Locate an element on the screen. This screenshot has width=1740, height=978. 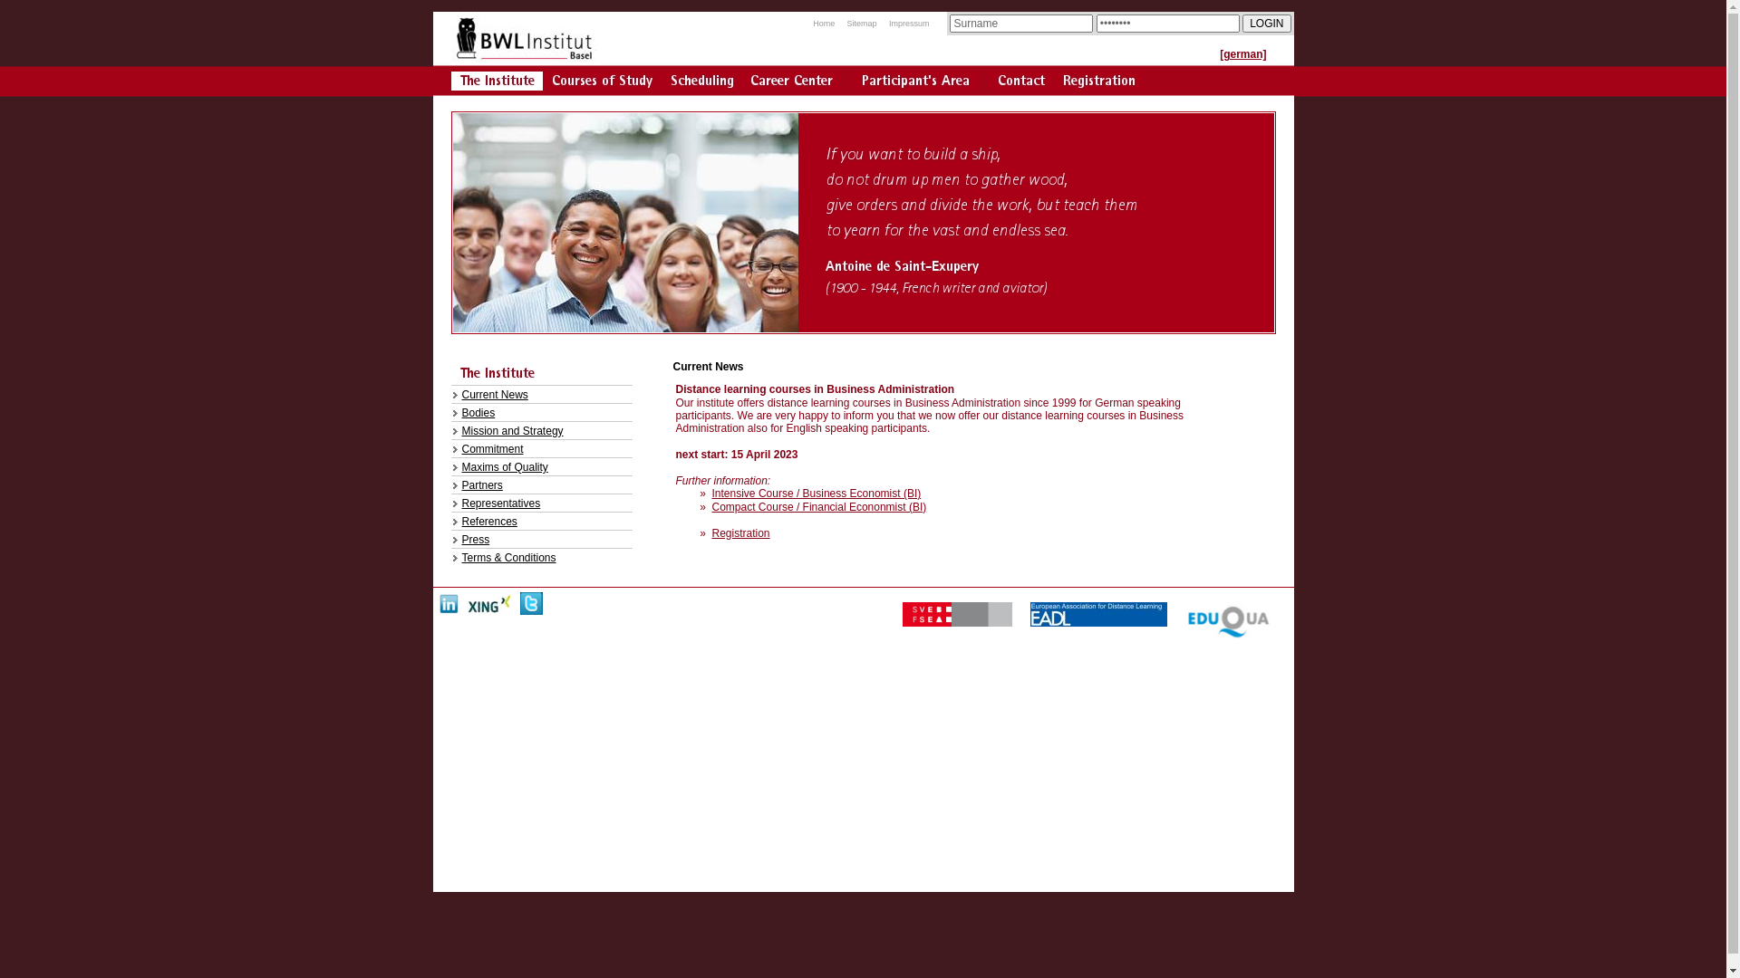
to yearn for the vast and endless sea.    is located at coordinates (952, 229).